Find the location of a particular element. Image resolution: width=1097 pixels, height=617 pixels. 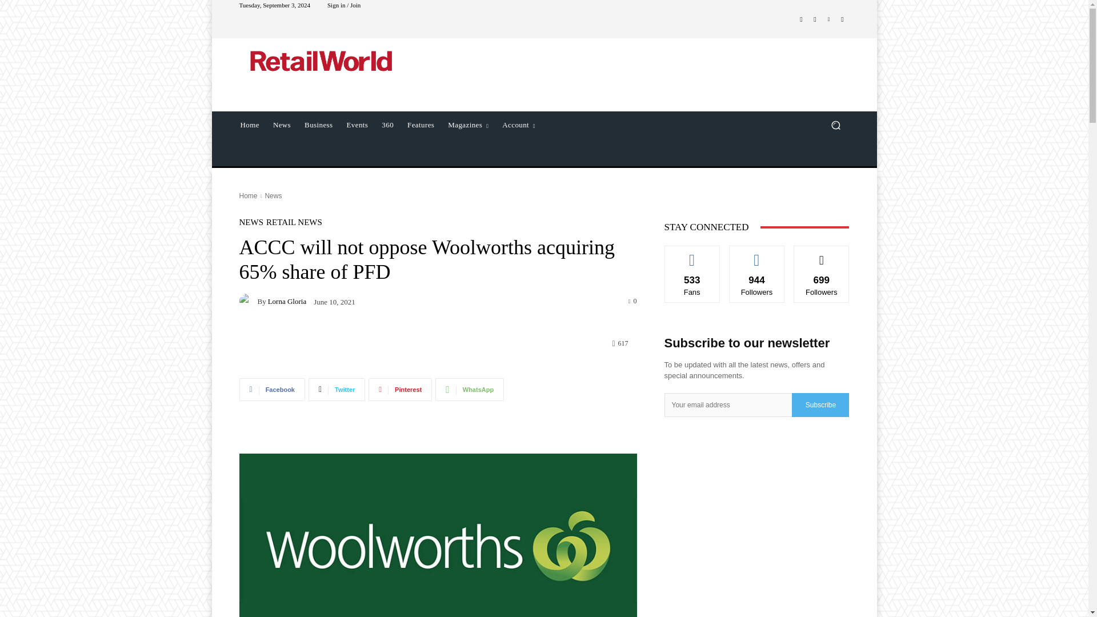

NEWS is located at coordinates (251, 223).